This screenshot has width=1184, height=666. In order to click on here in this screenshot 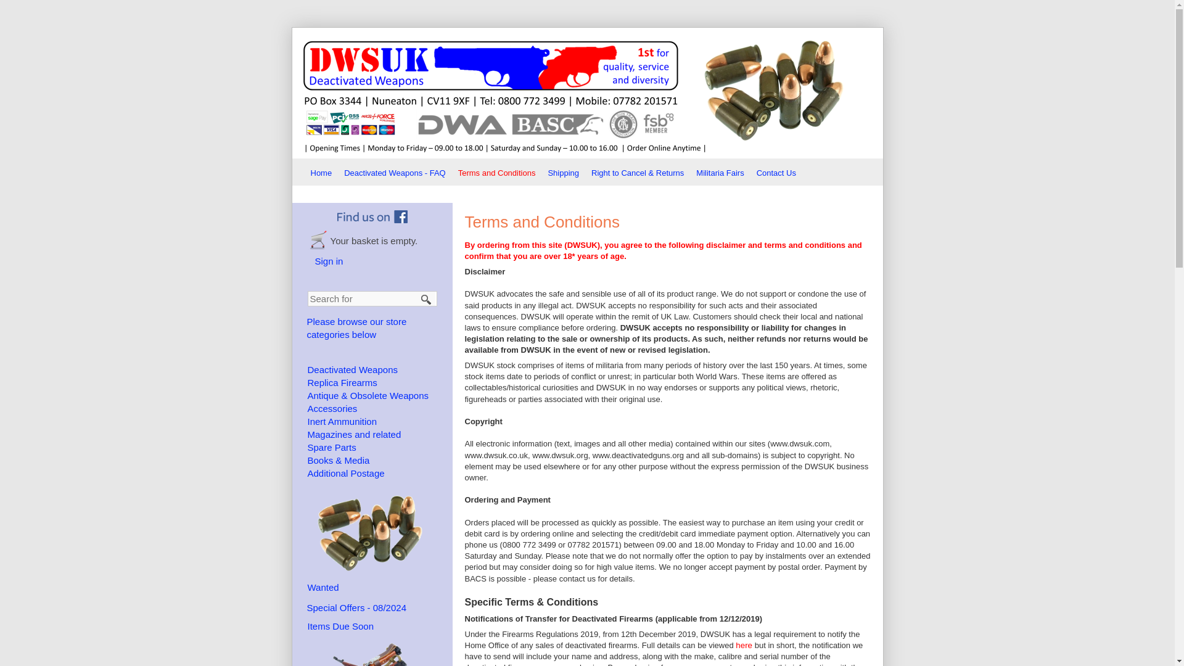, I will do `click(745, 645)`.